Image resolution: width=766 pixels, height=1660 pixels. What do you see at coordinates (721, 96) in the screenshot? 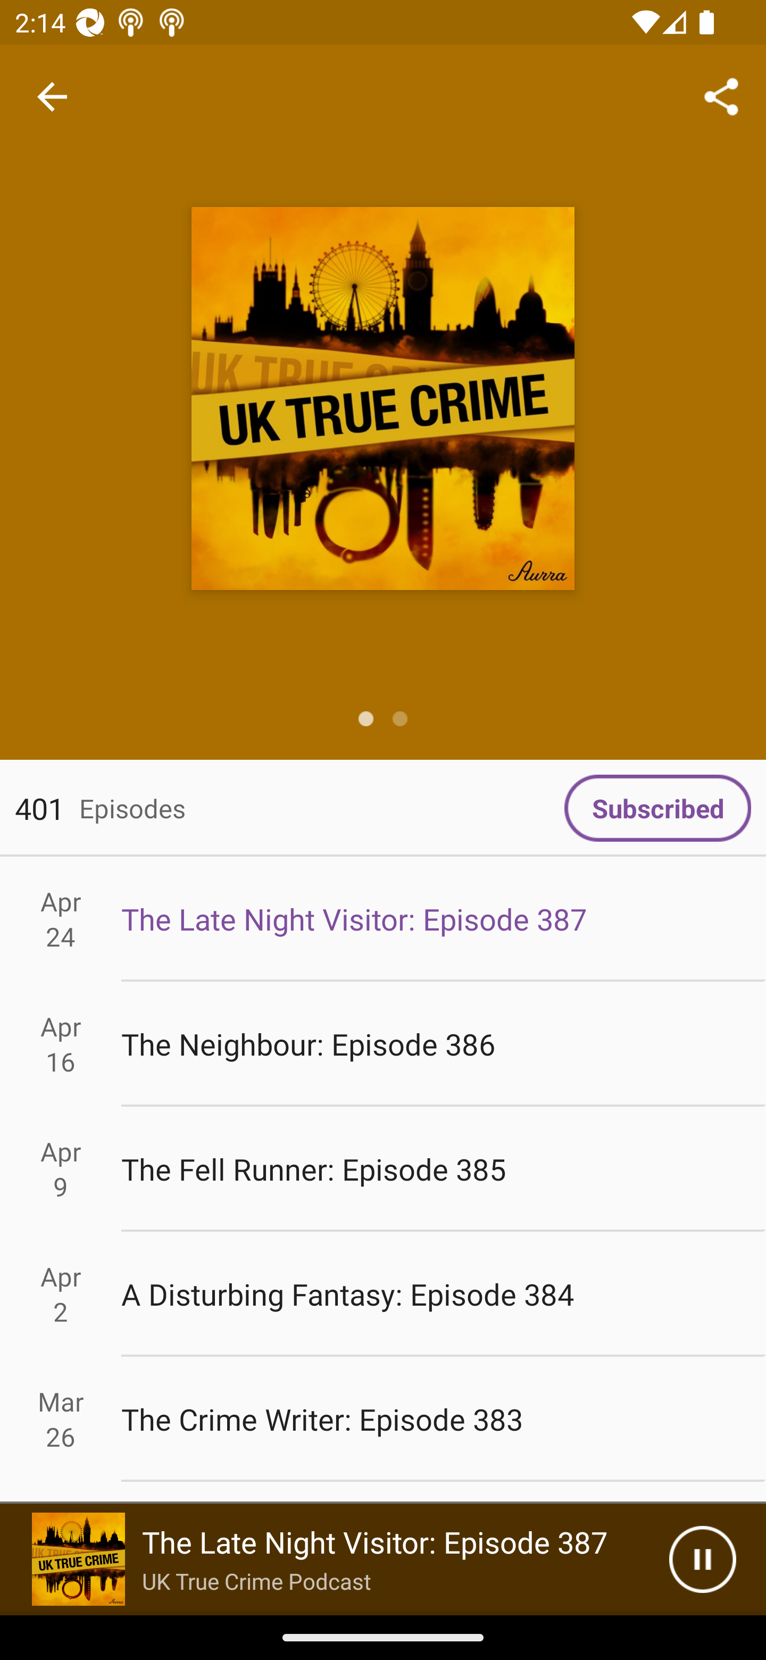
I see `Share...` at bounding box center [721, 96].